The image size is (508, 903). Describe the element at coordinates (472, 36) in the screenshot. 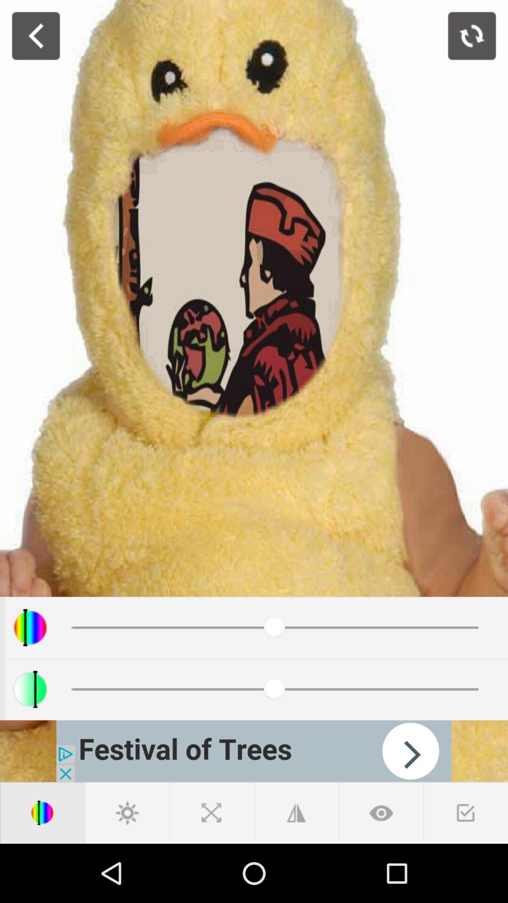

I see `rotate image` at that location.